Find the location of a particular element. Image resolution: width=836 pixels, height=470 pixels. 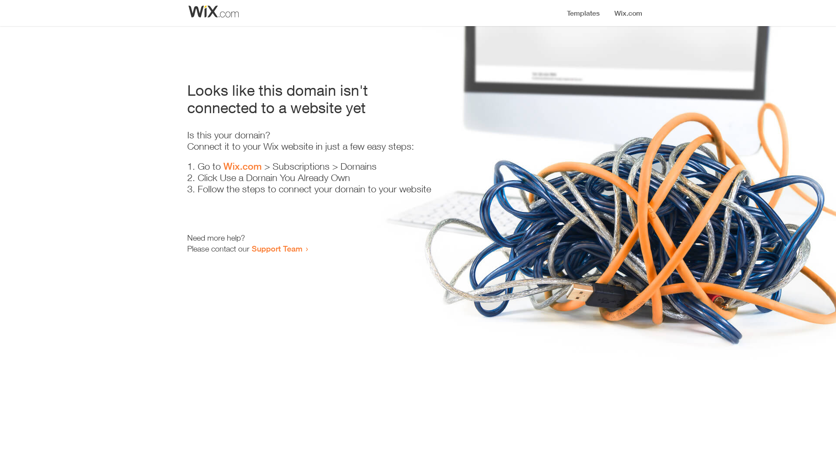

Support Team is located at coordinates (277, 248).